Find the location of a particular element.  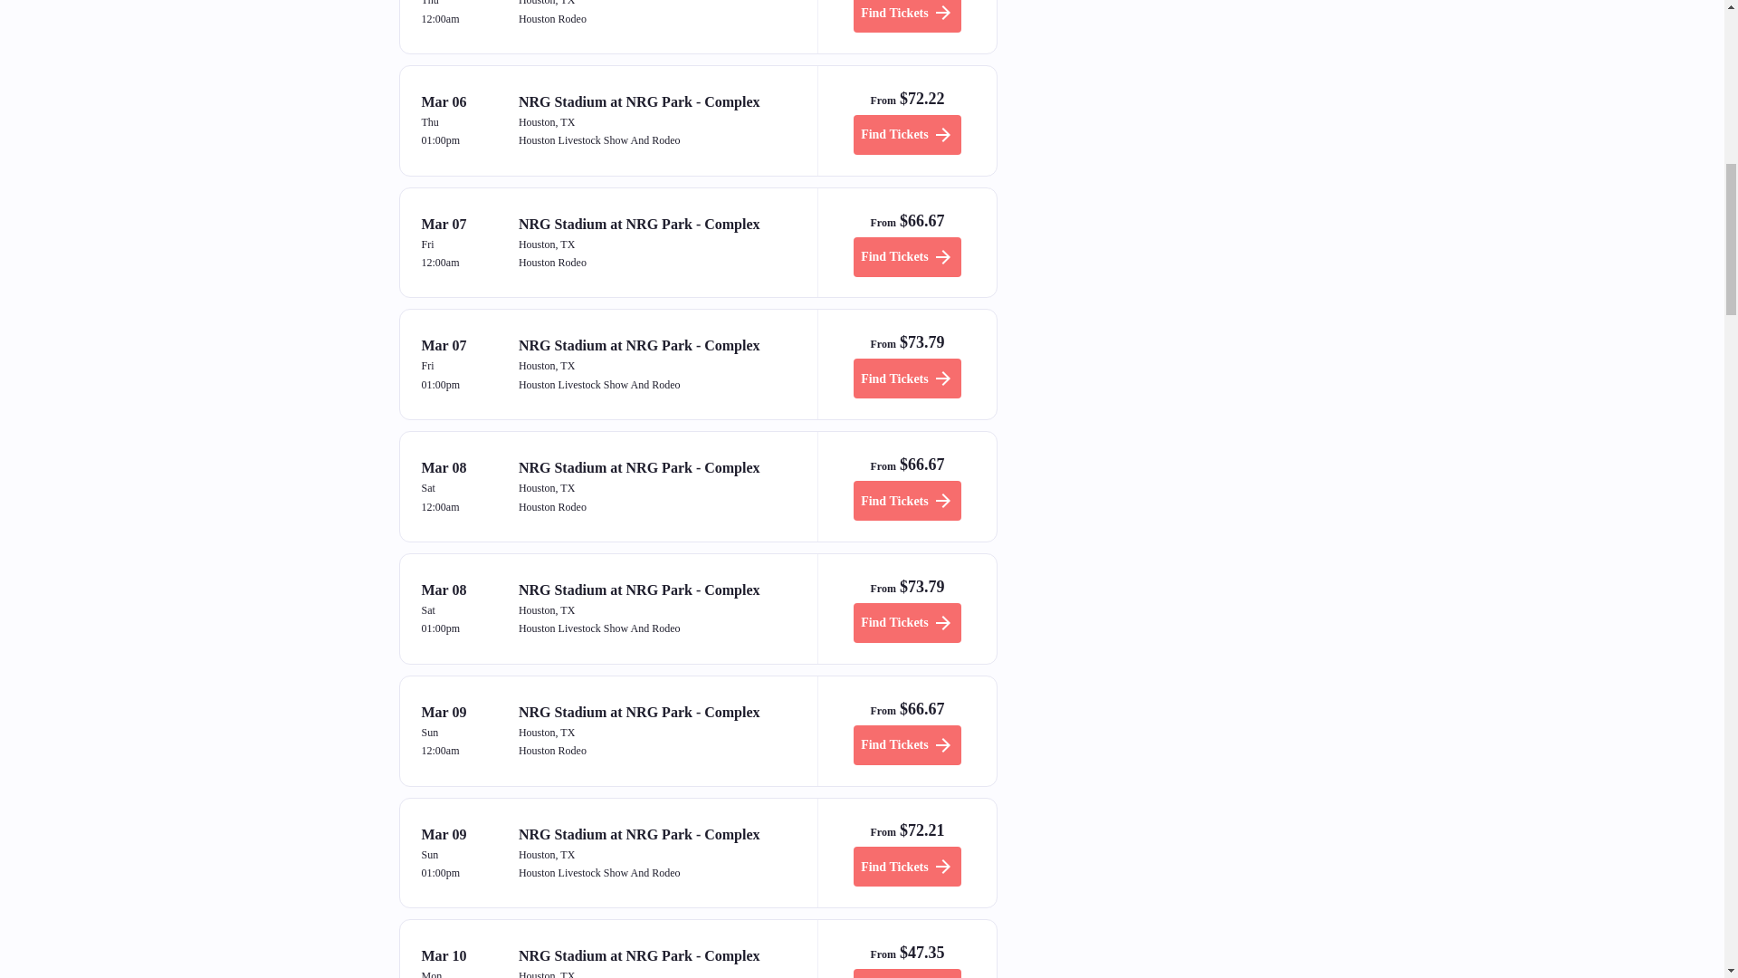

Find Tickets is located at coordinates (907, 16).